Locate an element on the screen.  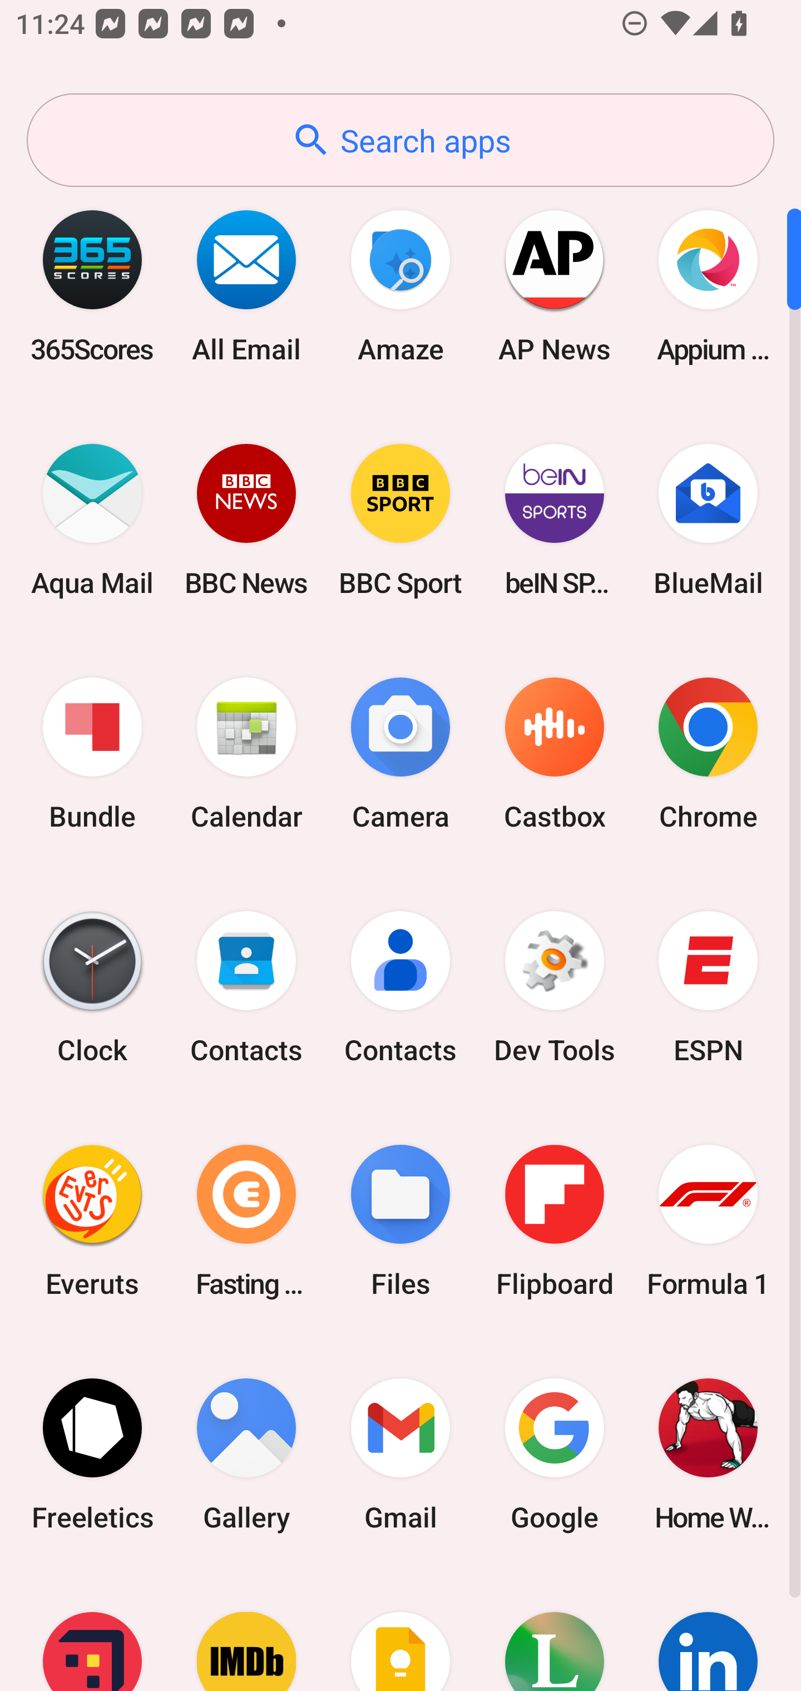
Castbox is located at coordinates (554, 754).